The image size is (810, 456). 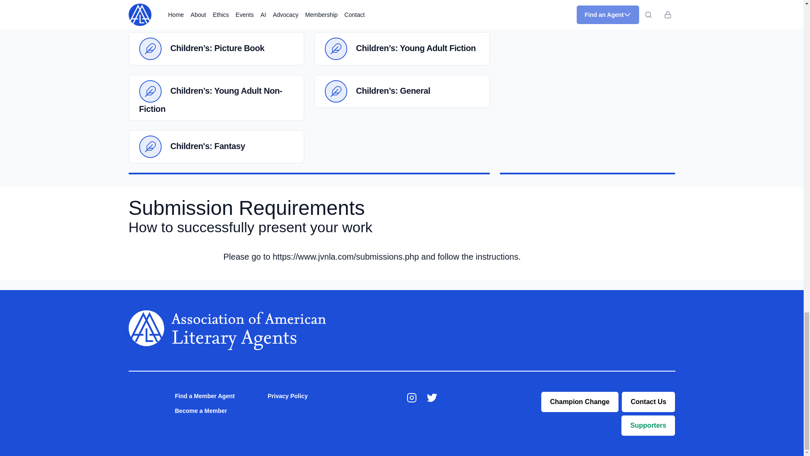 I want to click on Privacy Policy, so click(x=287, y=396).